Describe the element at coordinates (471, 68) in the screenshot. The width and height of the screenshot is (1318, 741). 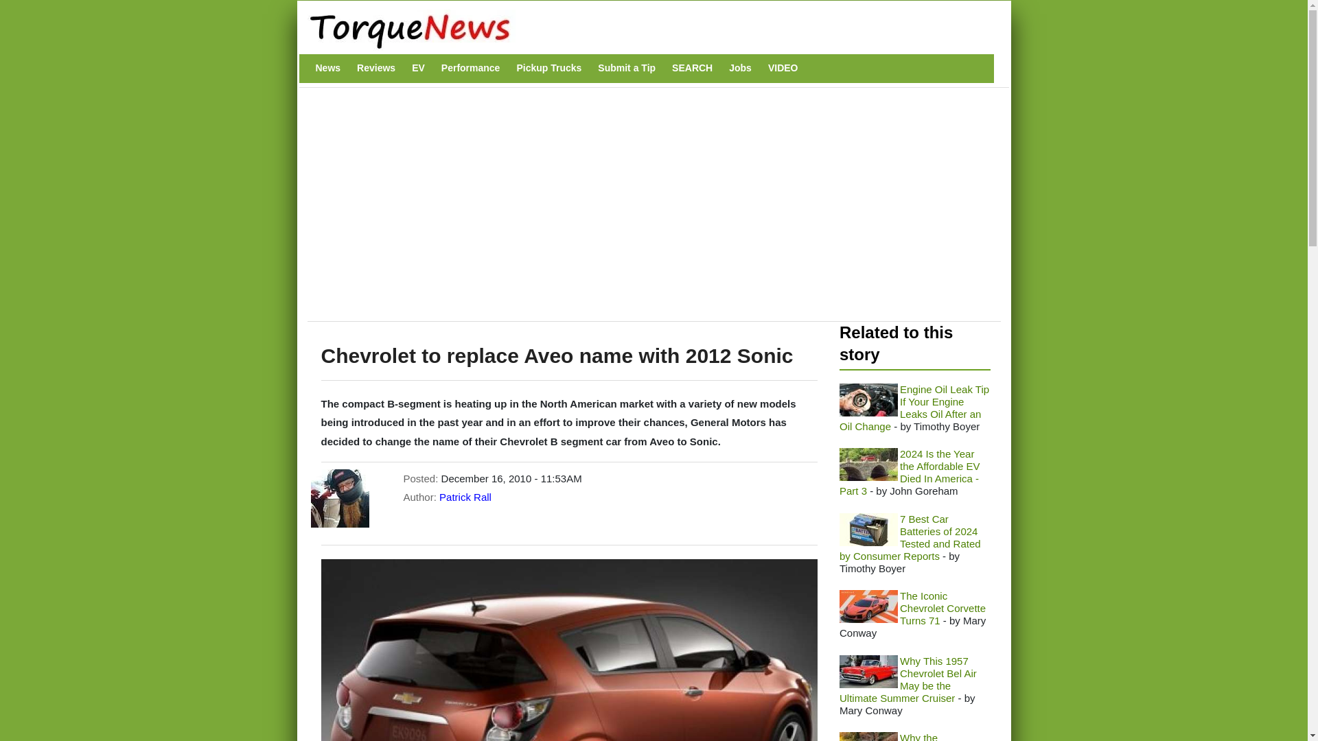
I see `Performance` at that location.